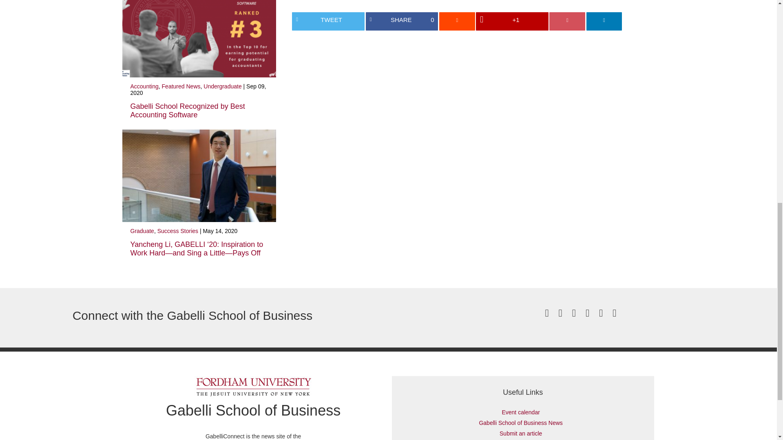 This screenshot has width=783, height=440. What do you see at coordinates (188, 110) in the screenshot?
I see `Gabelli School Recognized by Best Accounting Software` at bounding box center [188, 110].